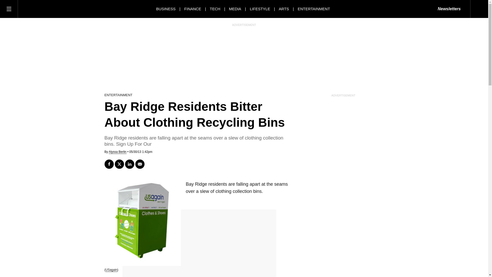  What do you see at coordinates (130, 164) in the screenshot?
I see `Share on LinkedIn` at bounding box center [130, 164].